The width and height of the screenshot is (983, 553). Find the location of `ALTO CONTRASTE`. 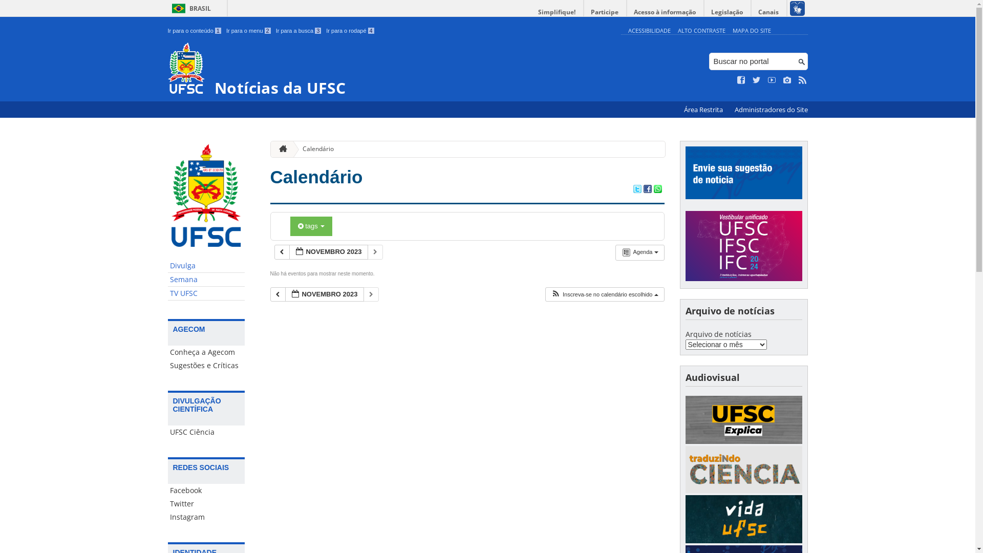

ALTO CONTRASTE is located at coordinates (701, 31).